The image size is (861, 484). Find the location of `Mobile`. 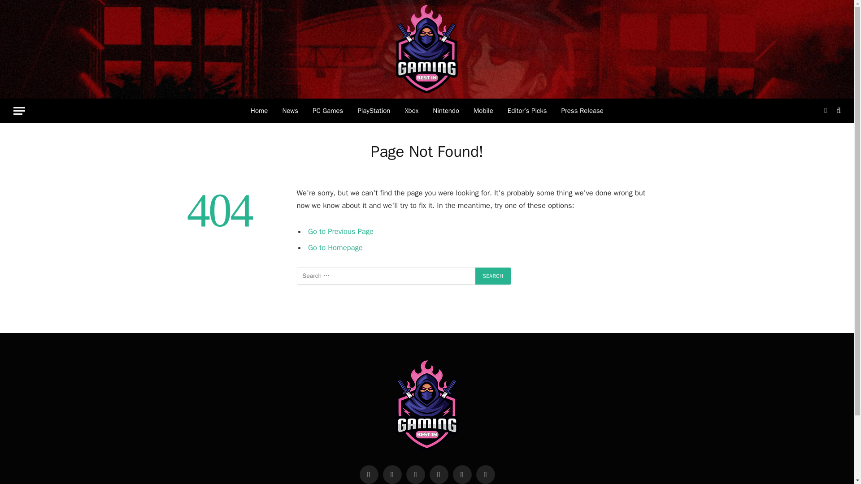

Mobile is located at coordinates (483, 111).